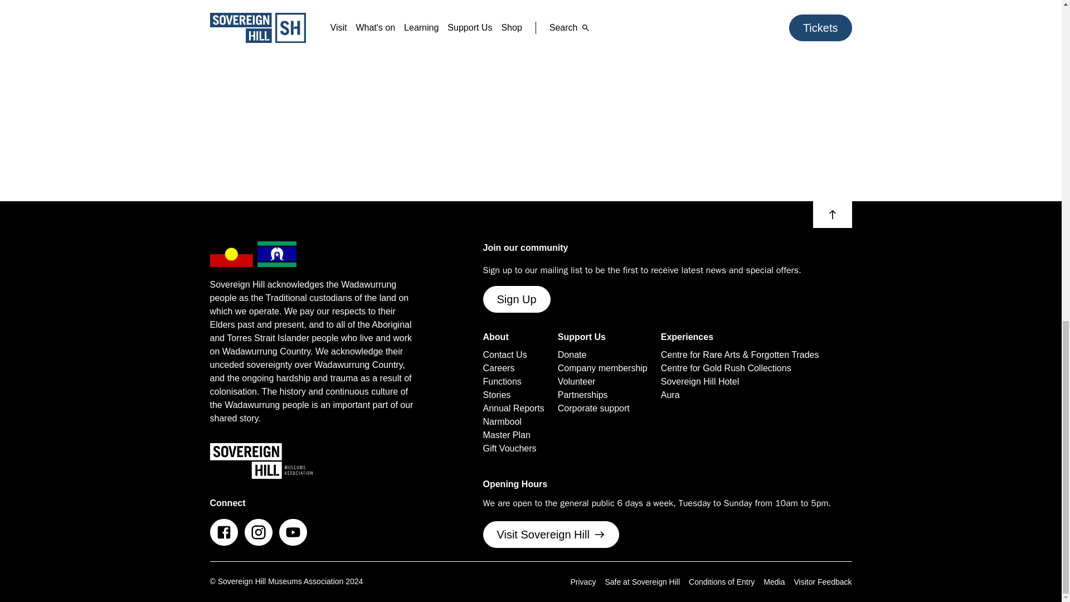 The image size is (1070, 602). What do you see at coordinates (594, 409) in the screenshot?
I see `Corporate support` at bounding box center [594, 409].